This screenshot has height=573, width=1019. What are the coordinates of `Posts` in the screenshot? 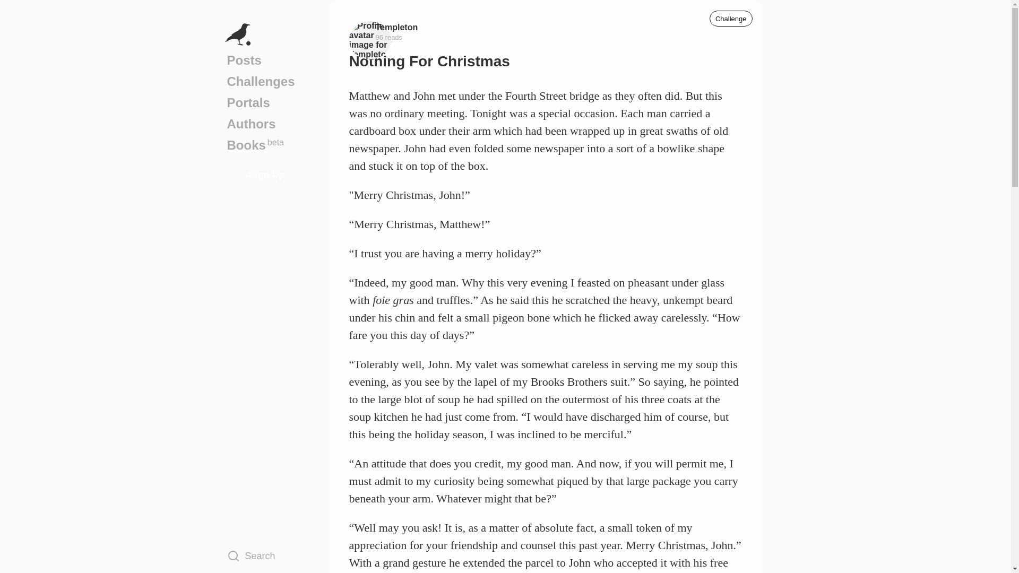 It's located at (397, 27).